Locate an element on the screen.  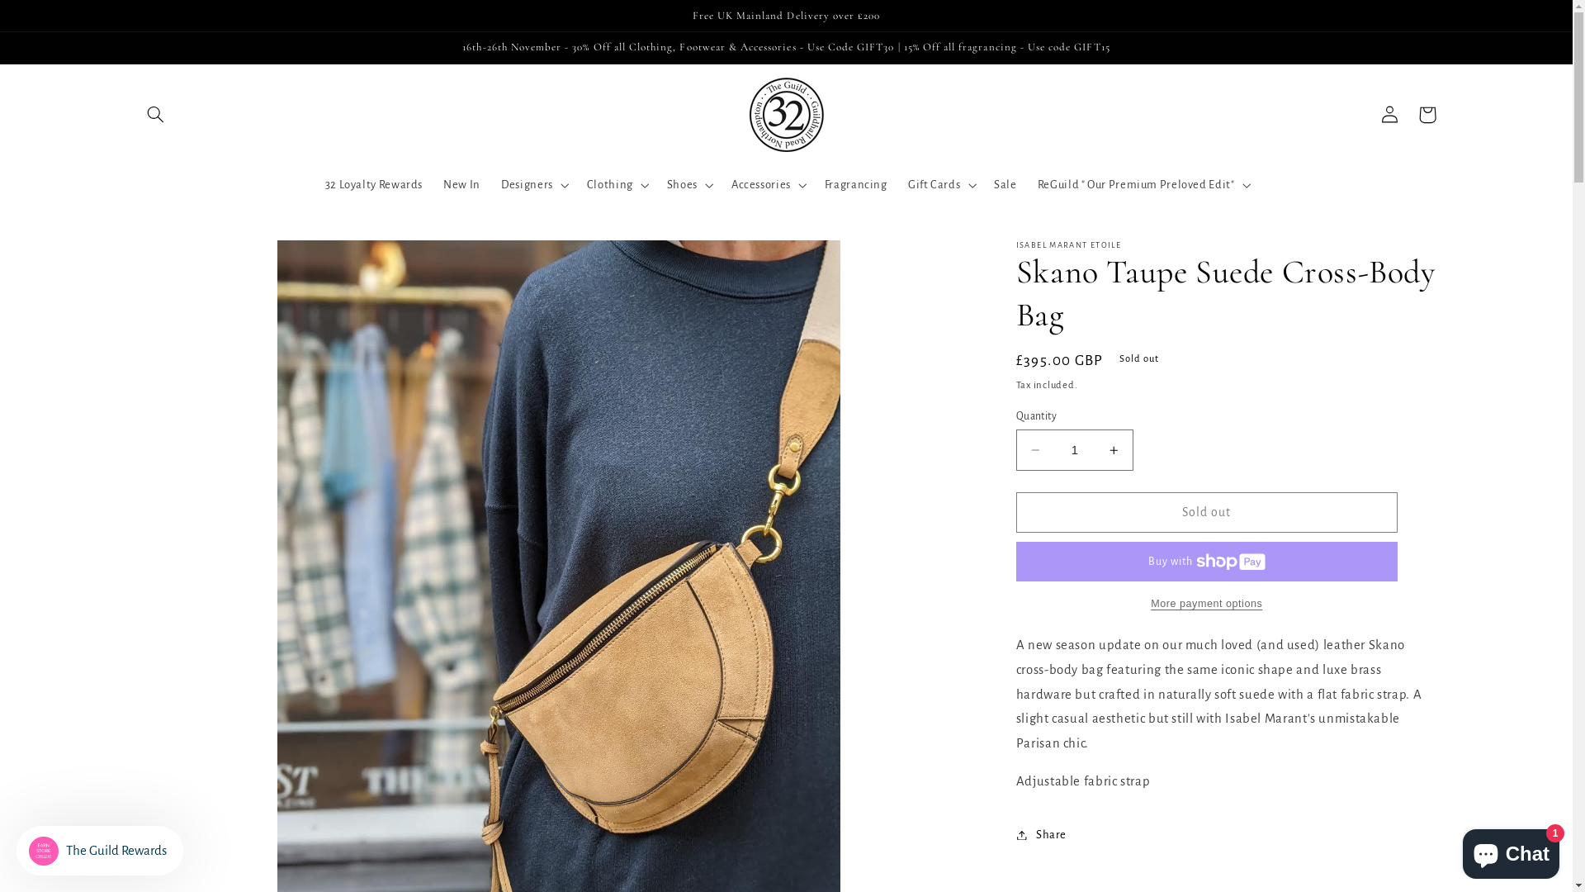
Shopify online store chat is located at coordinates (1511, 851).